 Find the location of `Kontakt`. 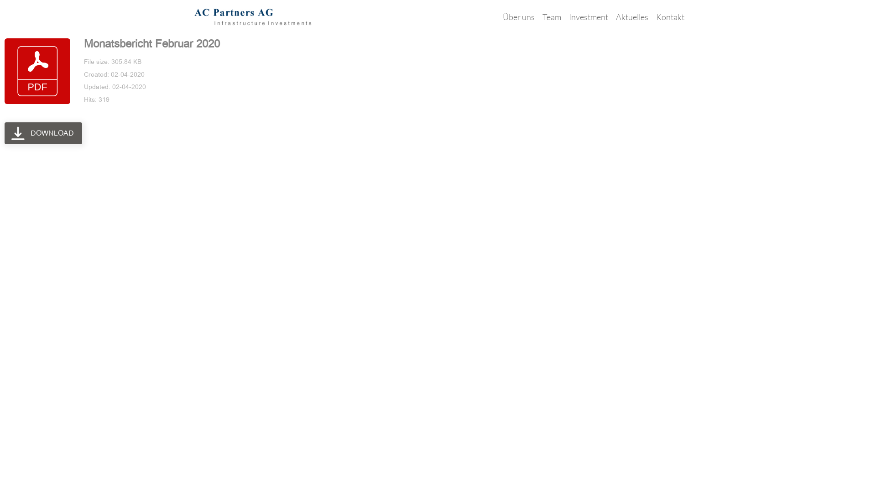

Kontakt is located at coordinates (670, 24).